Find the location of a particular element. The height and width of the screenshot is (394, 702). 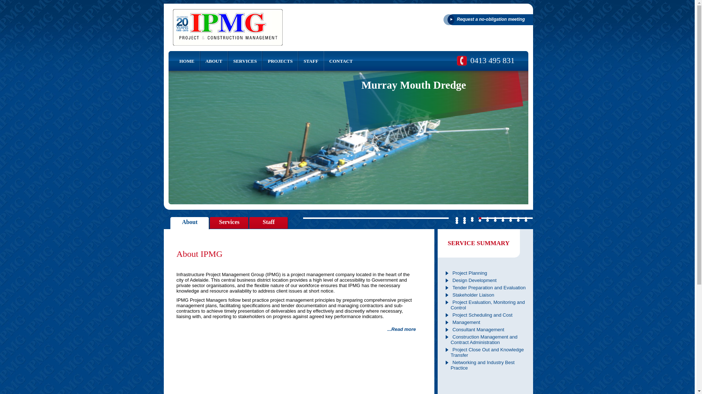

ABOUT is located at coordinates (214, 61).